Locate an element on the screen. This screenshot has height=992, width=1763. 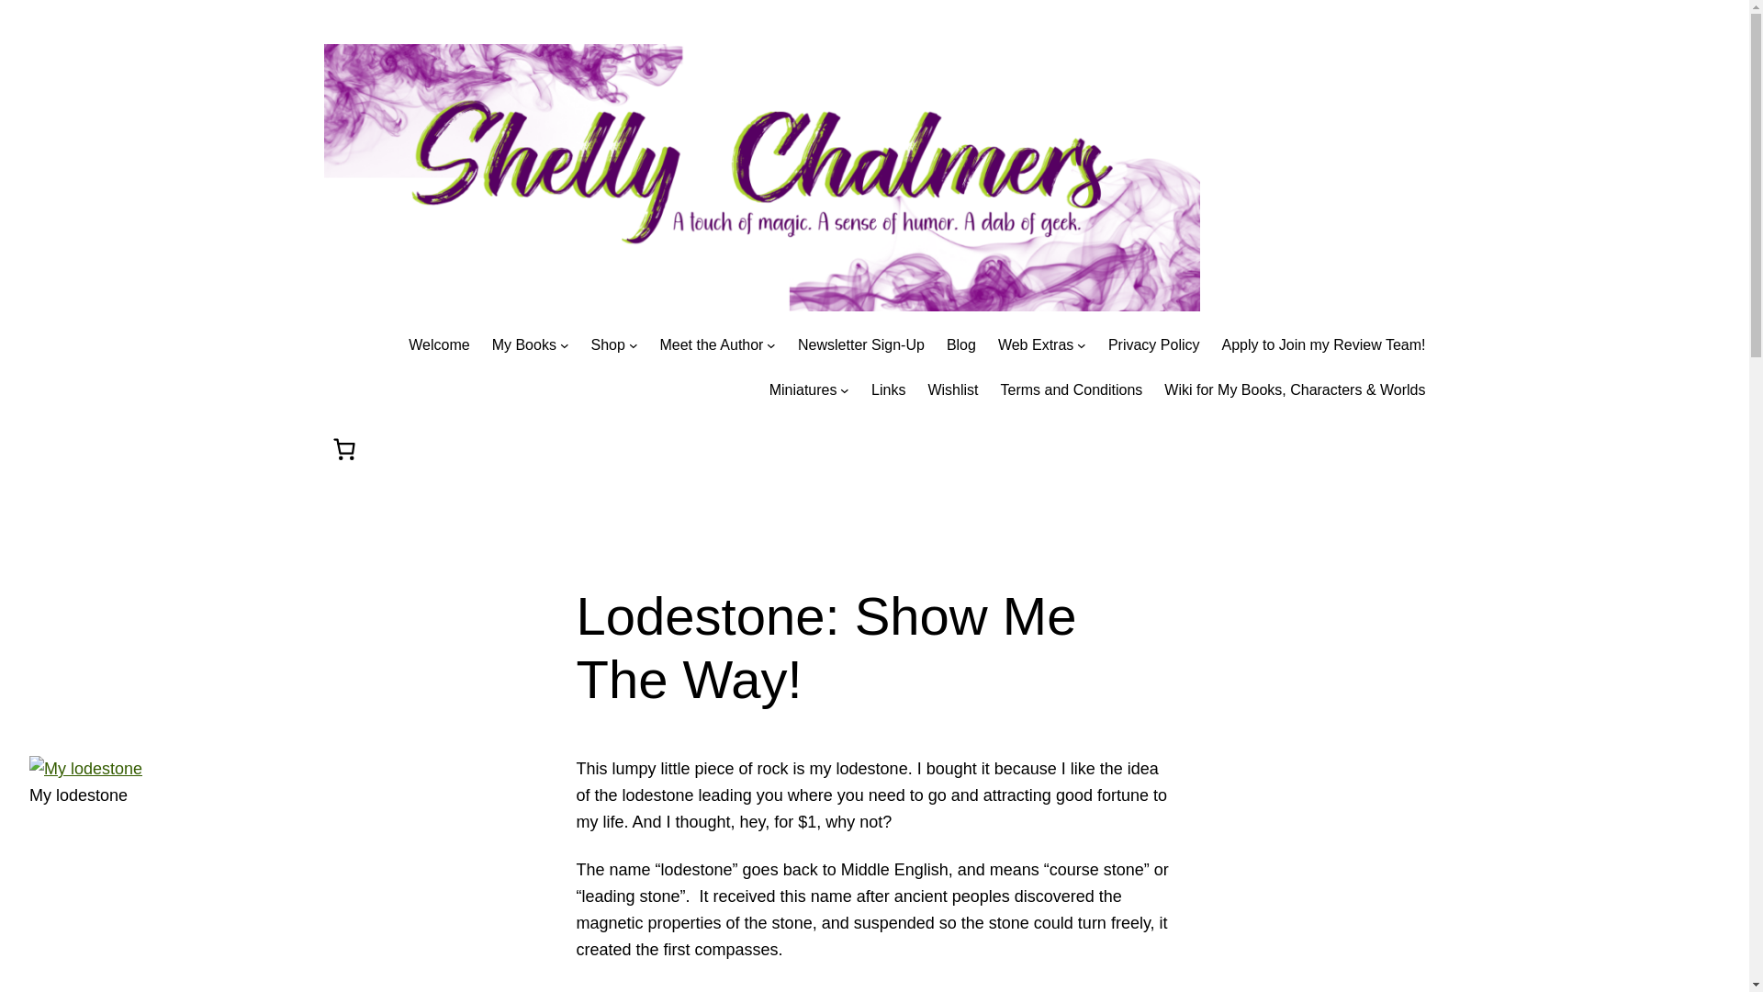
Apply to Join my Review Team! is located at coordinates (1322, 344).